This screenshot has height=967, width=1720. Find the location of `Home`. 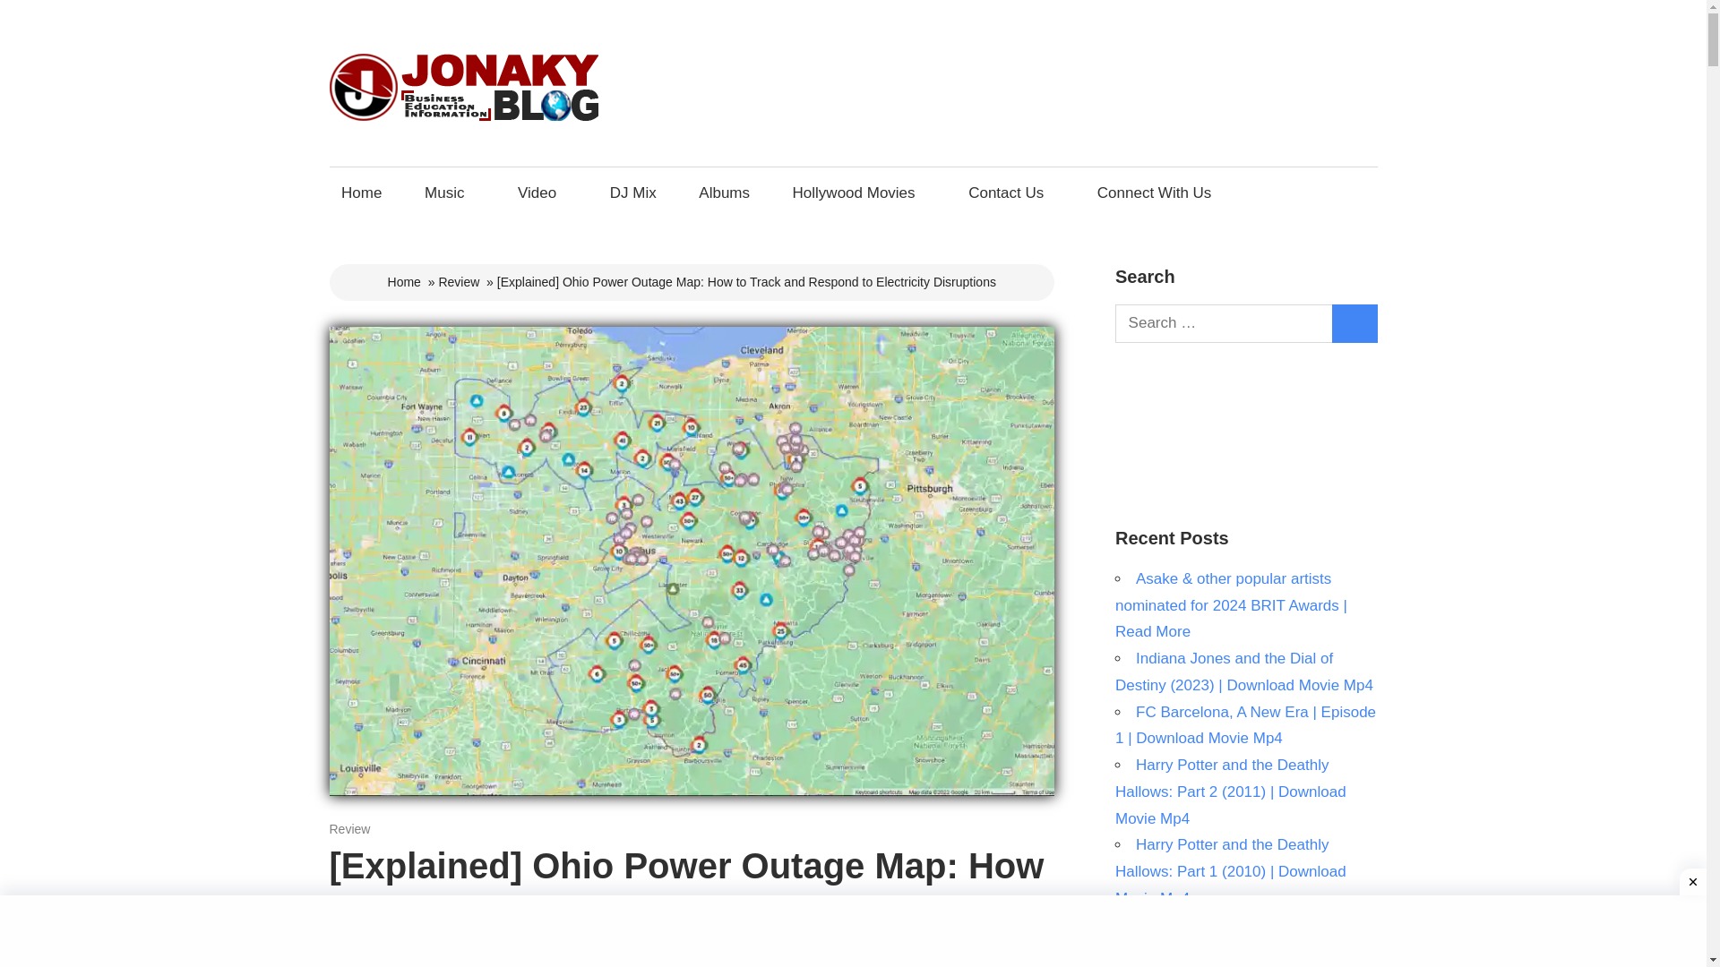

Home is located at coordinates (362, 193).